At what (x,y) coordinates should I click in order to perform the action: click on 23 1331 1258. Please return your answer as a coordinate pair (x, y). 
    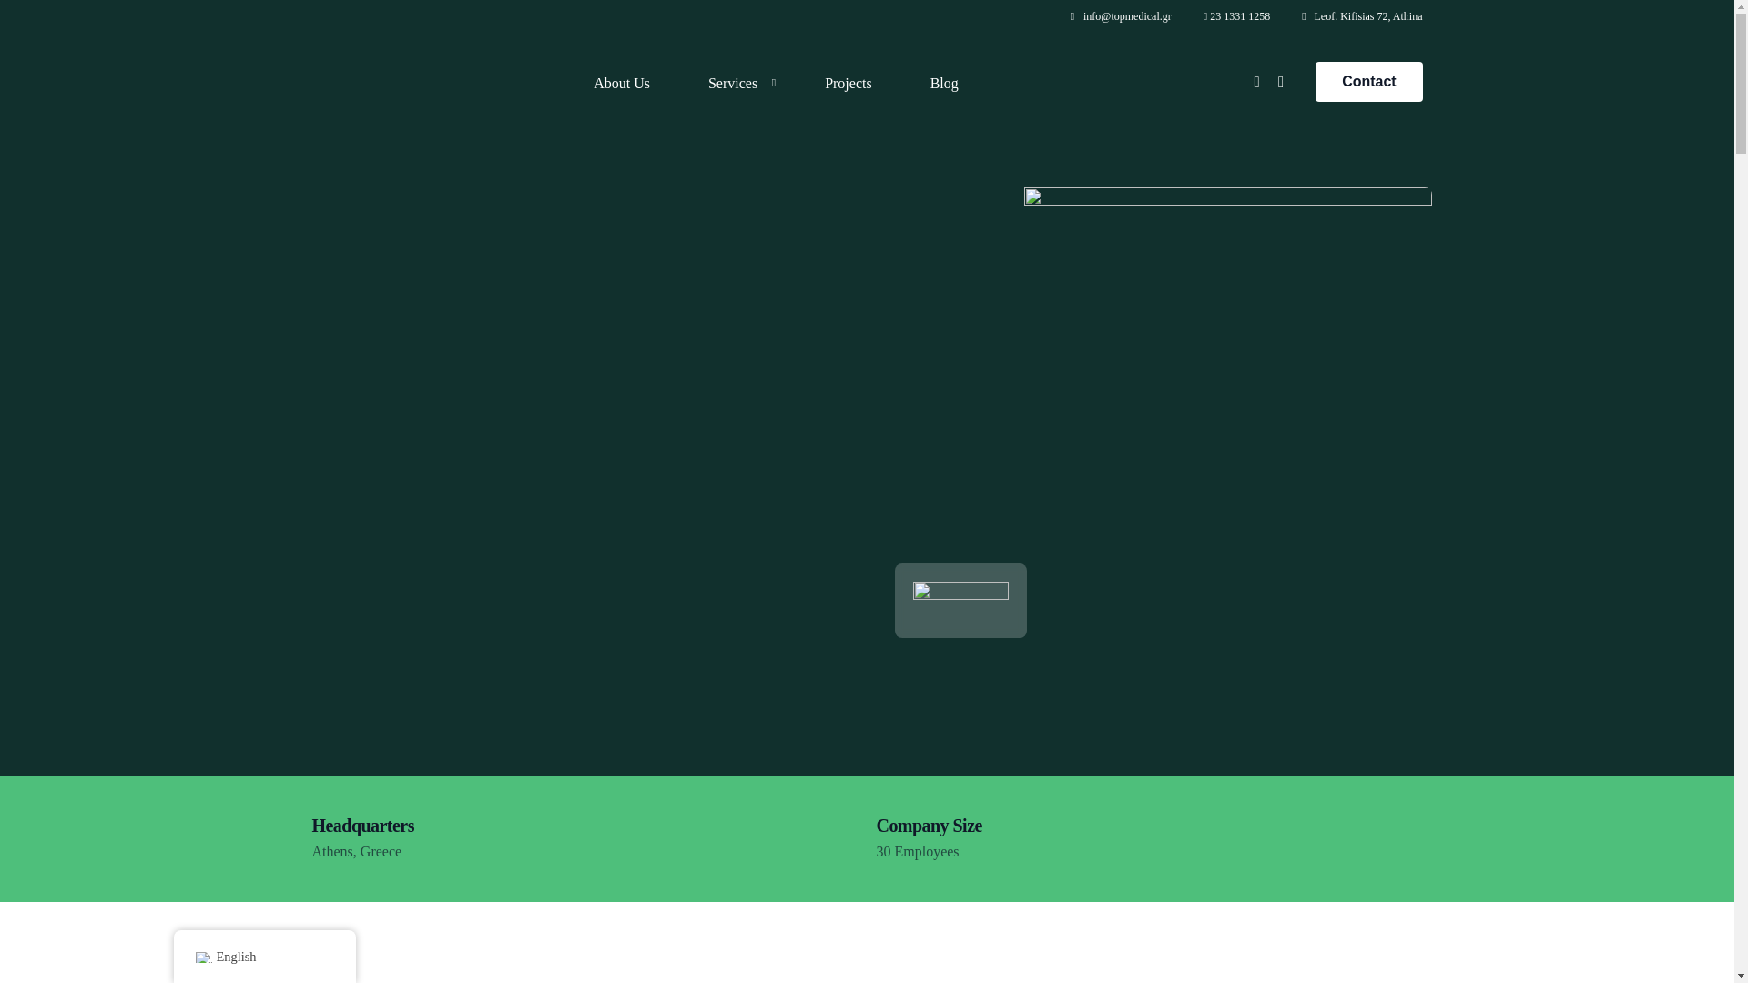
    Looking at the image, I should click on (1240, 15).